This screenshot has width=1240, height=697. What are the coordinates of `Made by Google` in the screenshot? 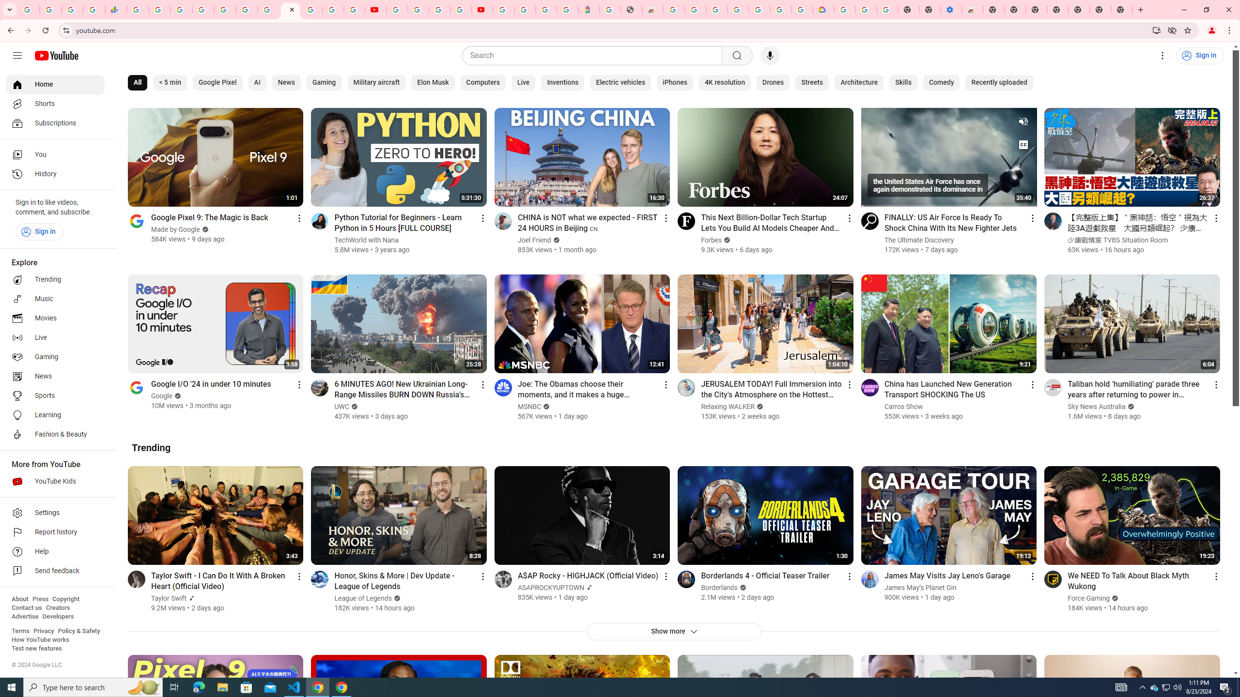 It's located at (176, 229).